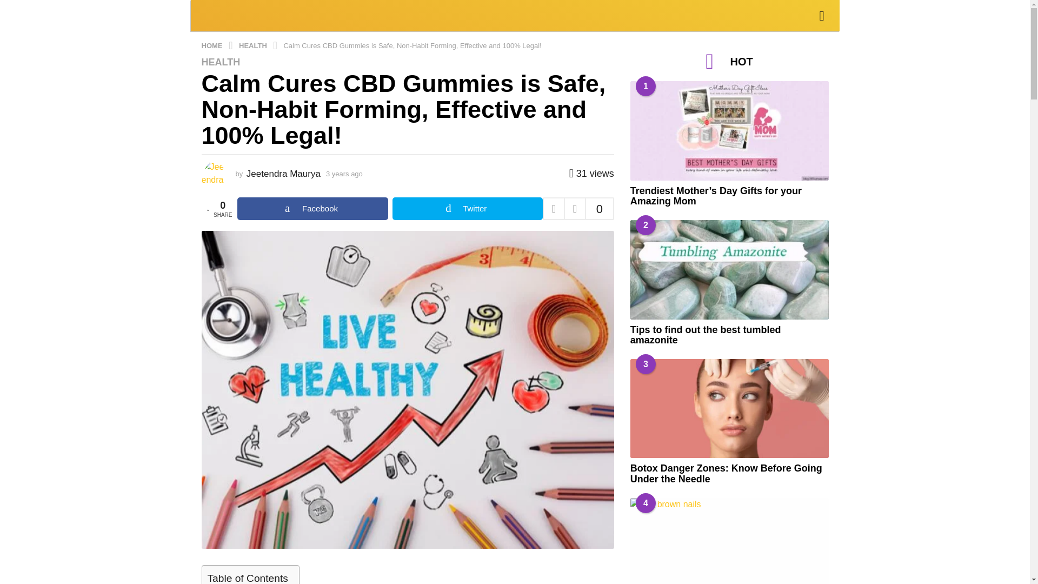 Image resolution: width=1038 pixels, height=584 pixels. I want to click on HEALTH, so click(221, 62).